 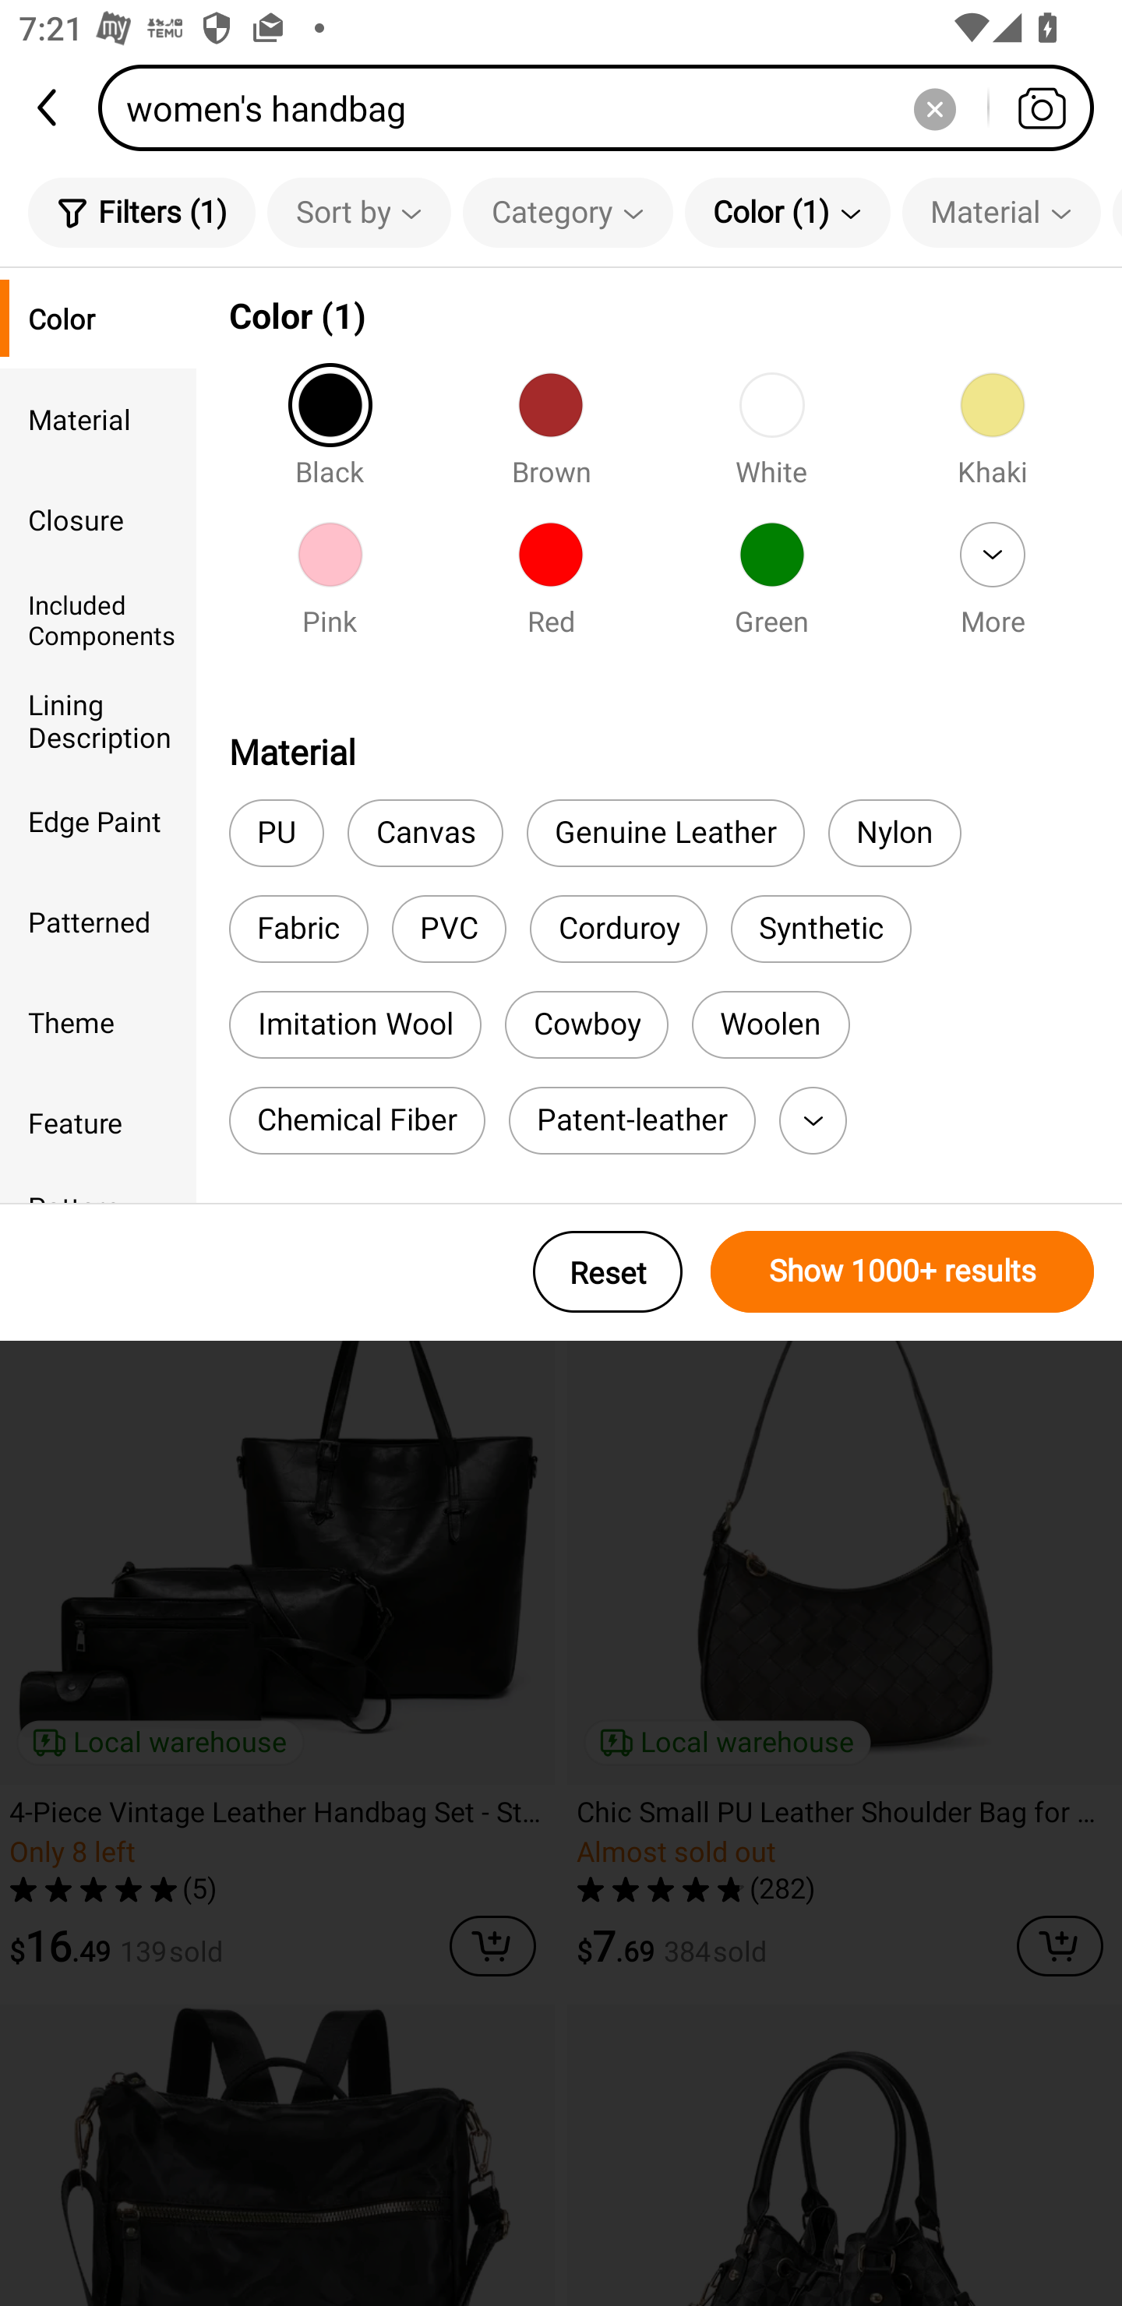 I want to click on Patent-leather, so click(x=632, y=1120).